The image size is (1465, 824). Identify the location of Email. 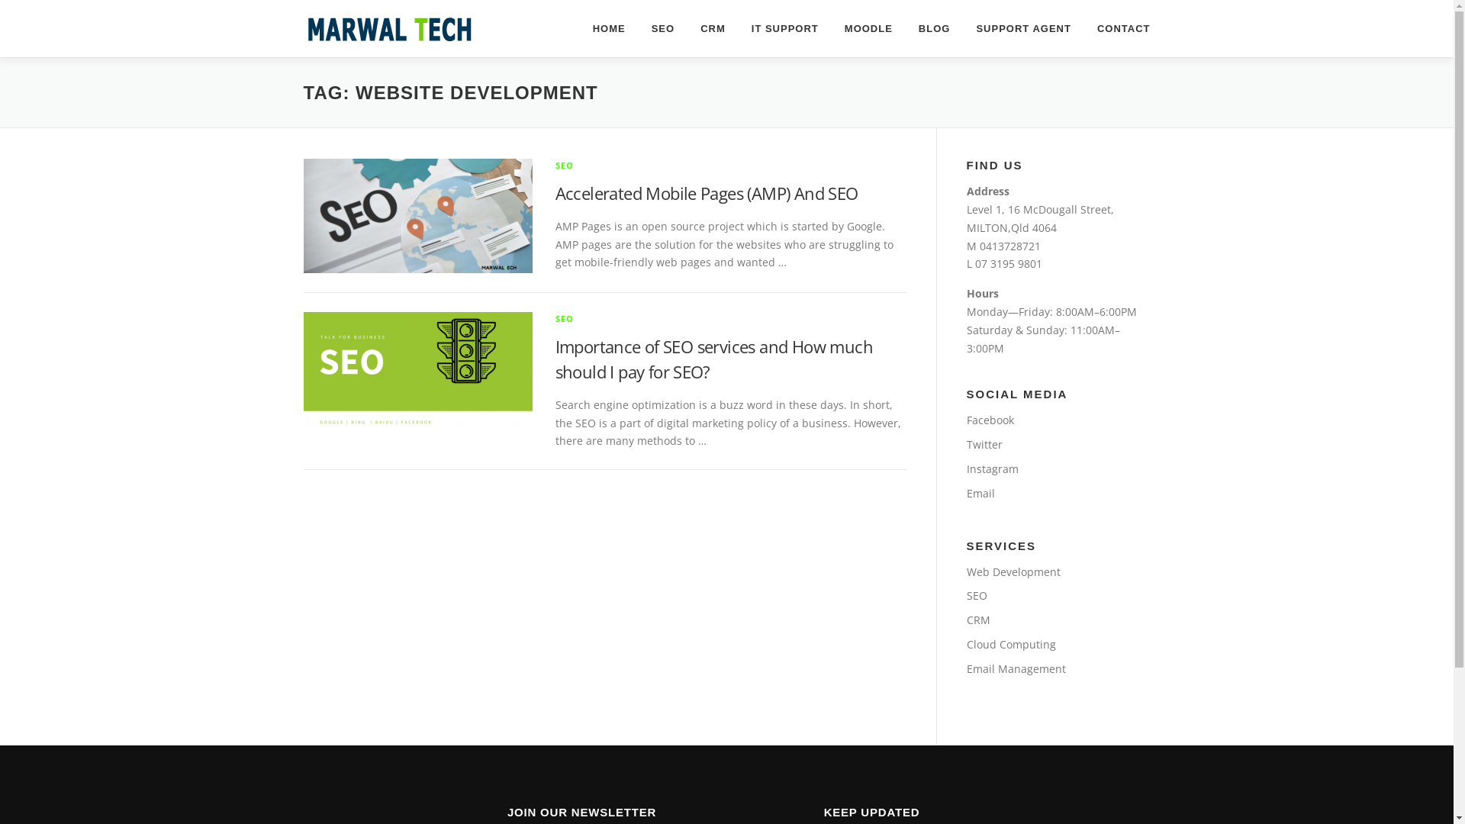
(980, 493).